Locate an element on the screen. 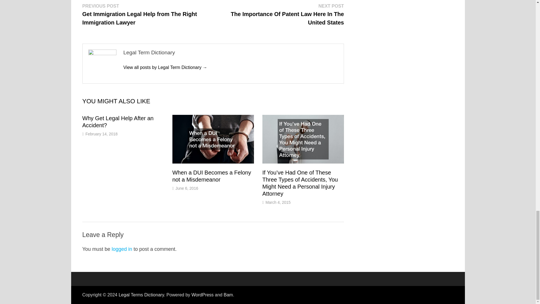 The image size is (540, 304). Legal Term Dictionary is located at coordinates (165, 68).